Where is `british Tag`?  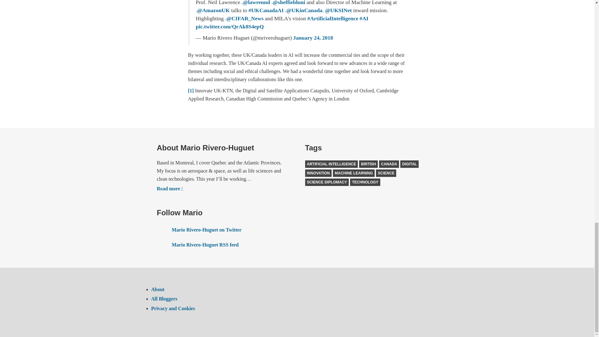
british Tag is located at coordinates (368, 164).